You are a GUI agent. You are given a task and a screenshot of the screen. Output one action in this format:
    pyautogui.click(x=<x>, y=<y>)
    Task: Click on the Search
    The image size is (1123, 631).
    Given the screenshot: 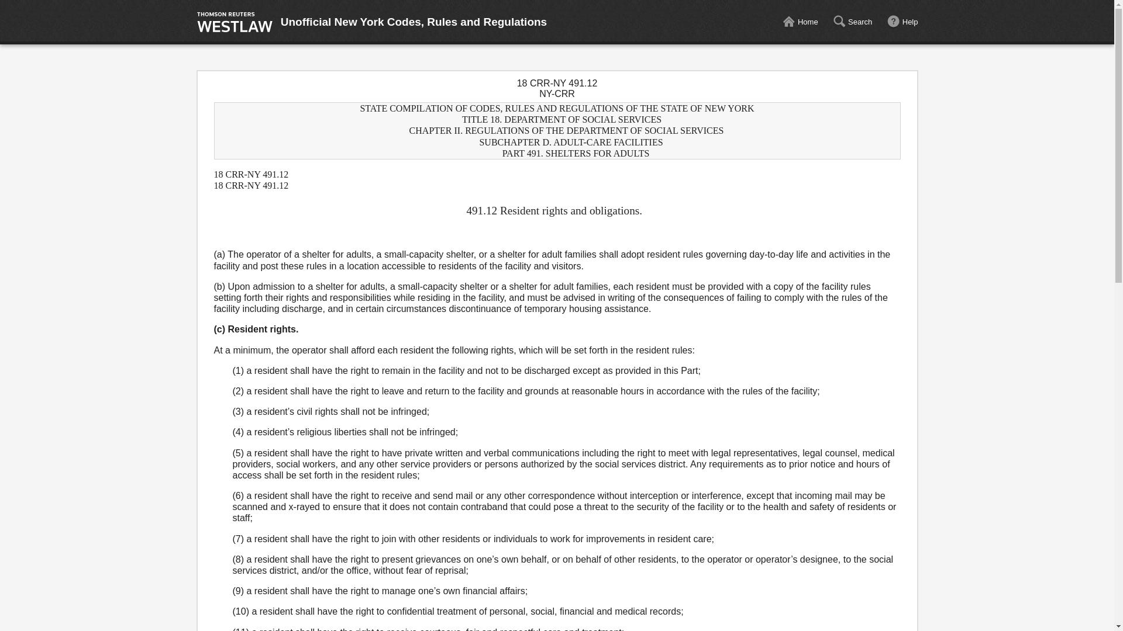 What is the action you would take?
    pyautogui.click(x=852, y=22)
    